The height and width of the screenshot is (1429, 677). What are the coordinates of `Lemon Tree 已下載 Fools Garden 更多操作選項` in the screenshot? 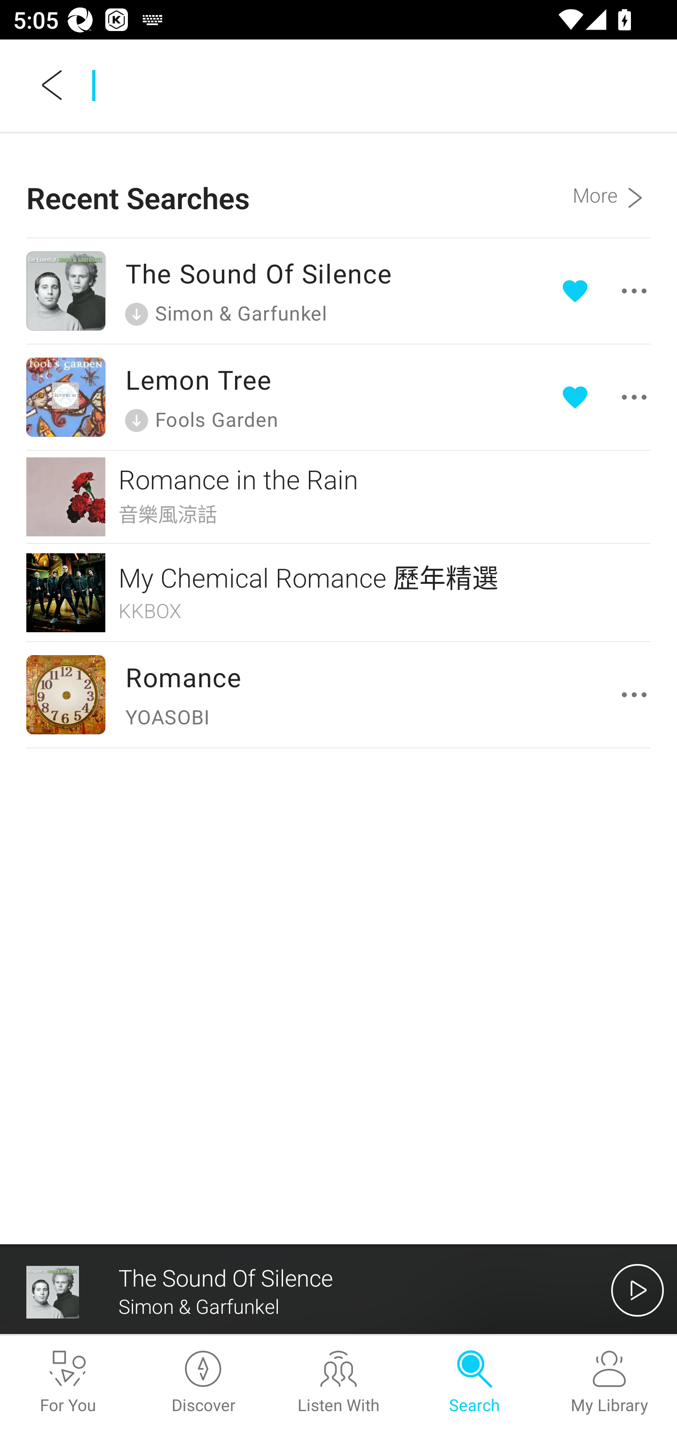 It's located at (338, 397).